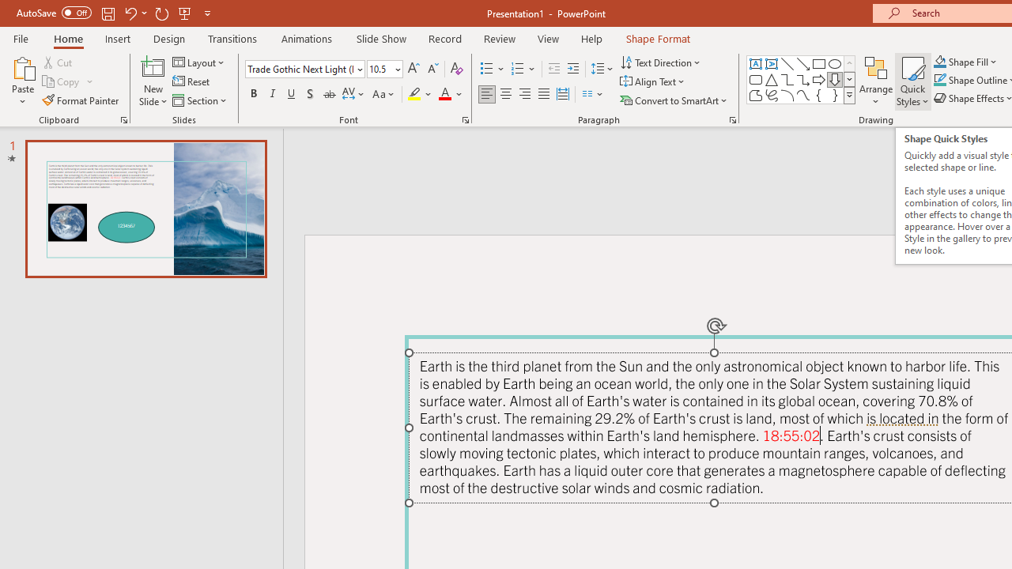  Describe the element at coordinates (524, 95) in the screenshot. I see `Align Right` at that location.